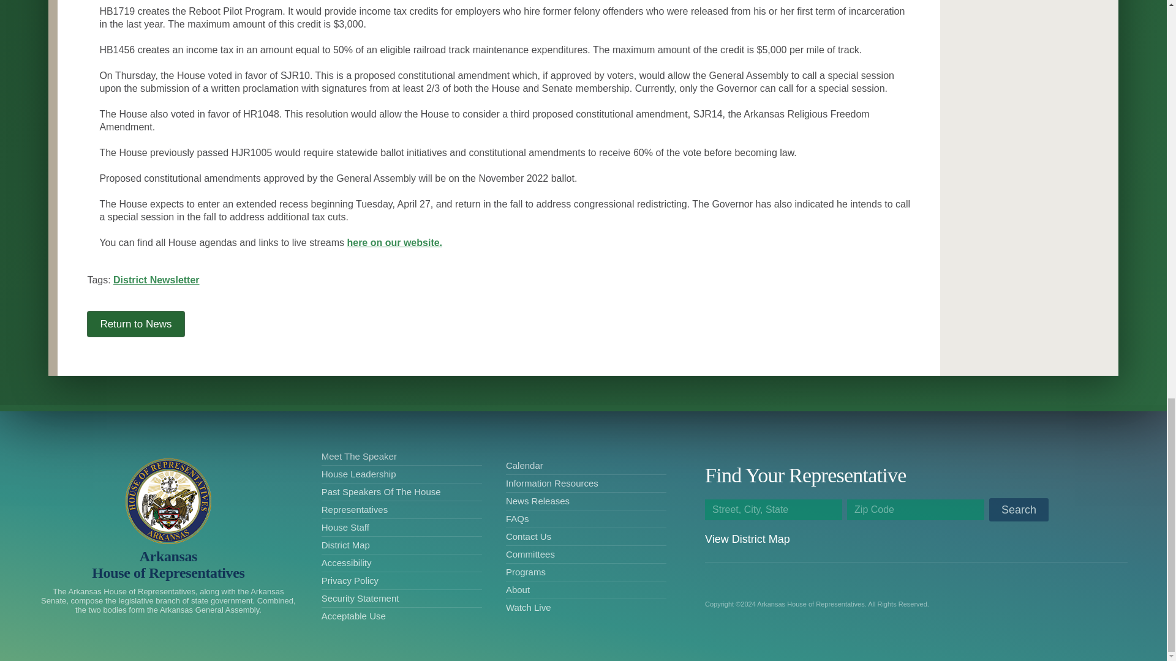 The width and height of the screenshot is (1176, 661). I want to click on here on our website., so click(394, 242).